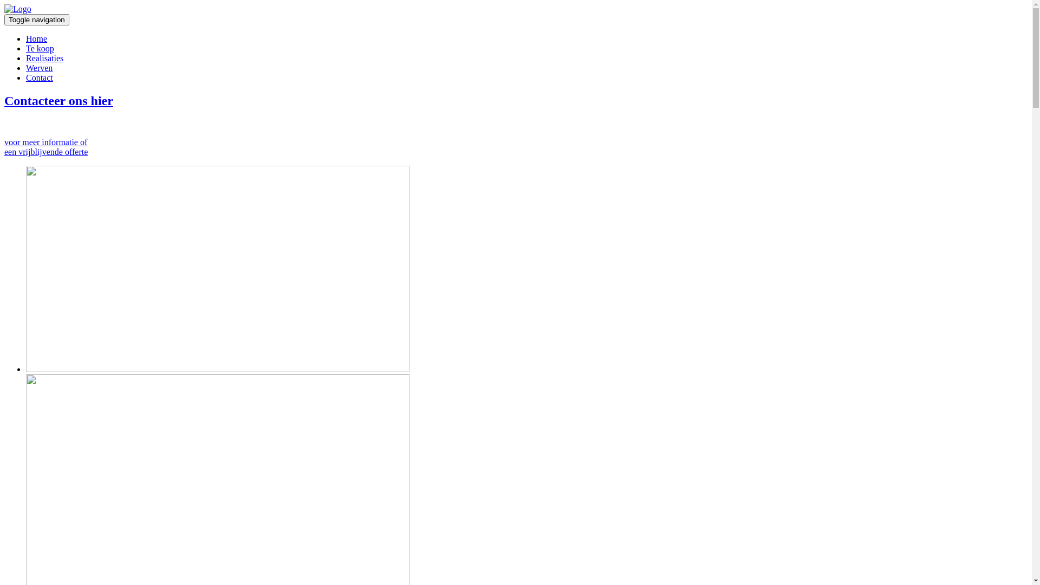 The width and height of the screenshot is (1040, 585). Describe the element at coordinates (39, 68) in the screenshot. I see `Werven` at that location.